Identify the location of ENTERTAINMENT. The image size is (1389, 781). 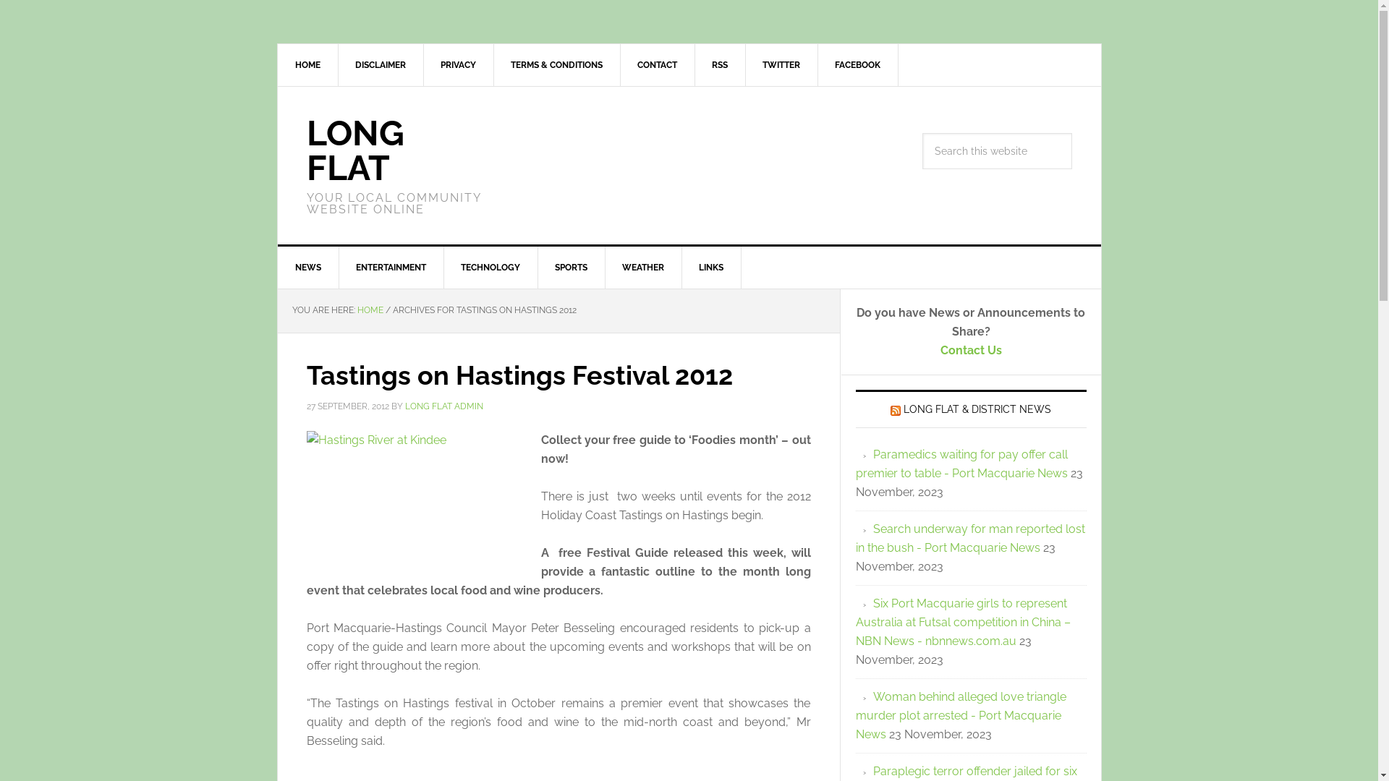
(391, 268).